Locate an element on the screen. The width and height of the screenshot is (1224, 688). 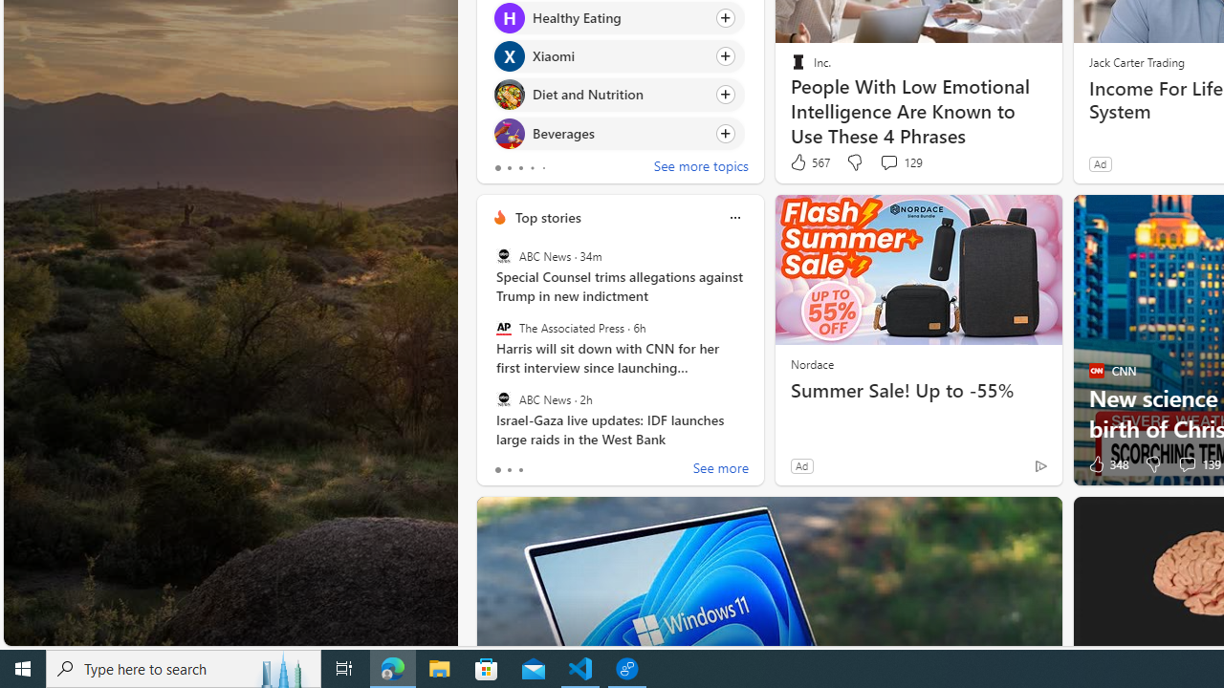
tab-3 is located at coordinates (532, 168).